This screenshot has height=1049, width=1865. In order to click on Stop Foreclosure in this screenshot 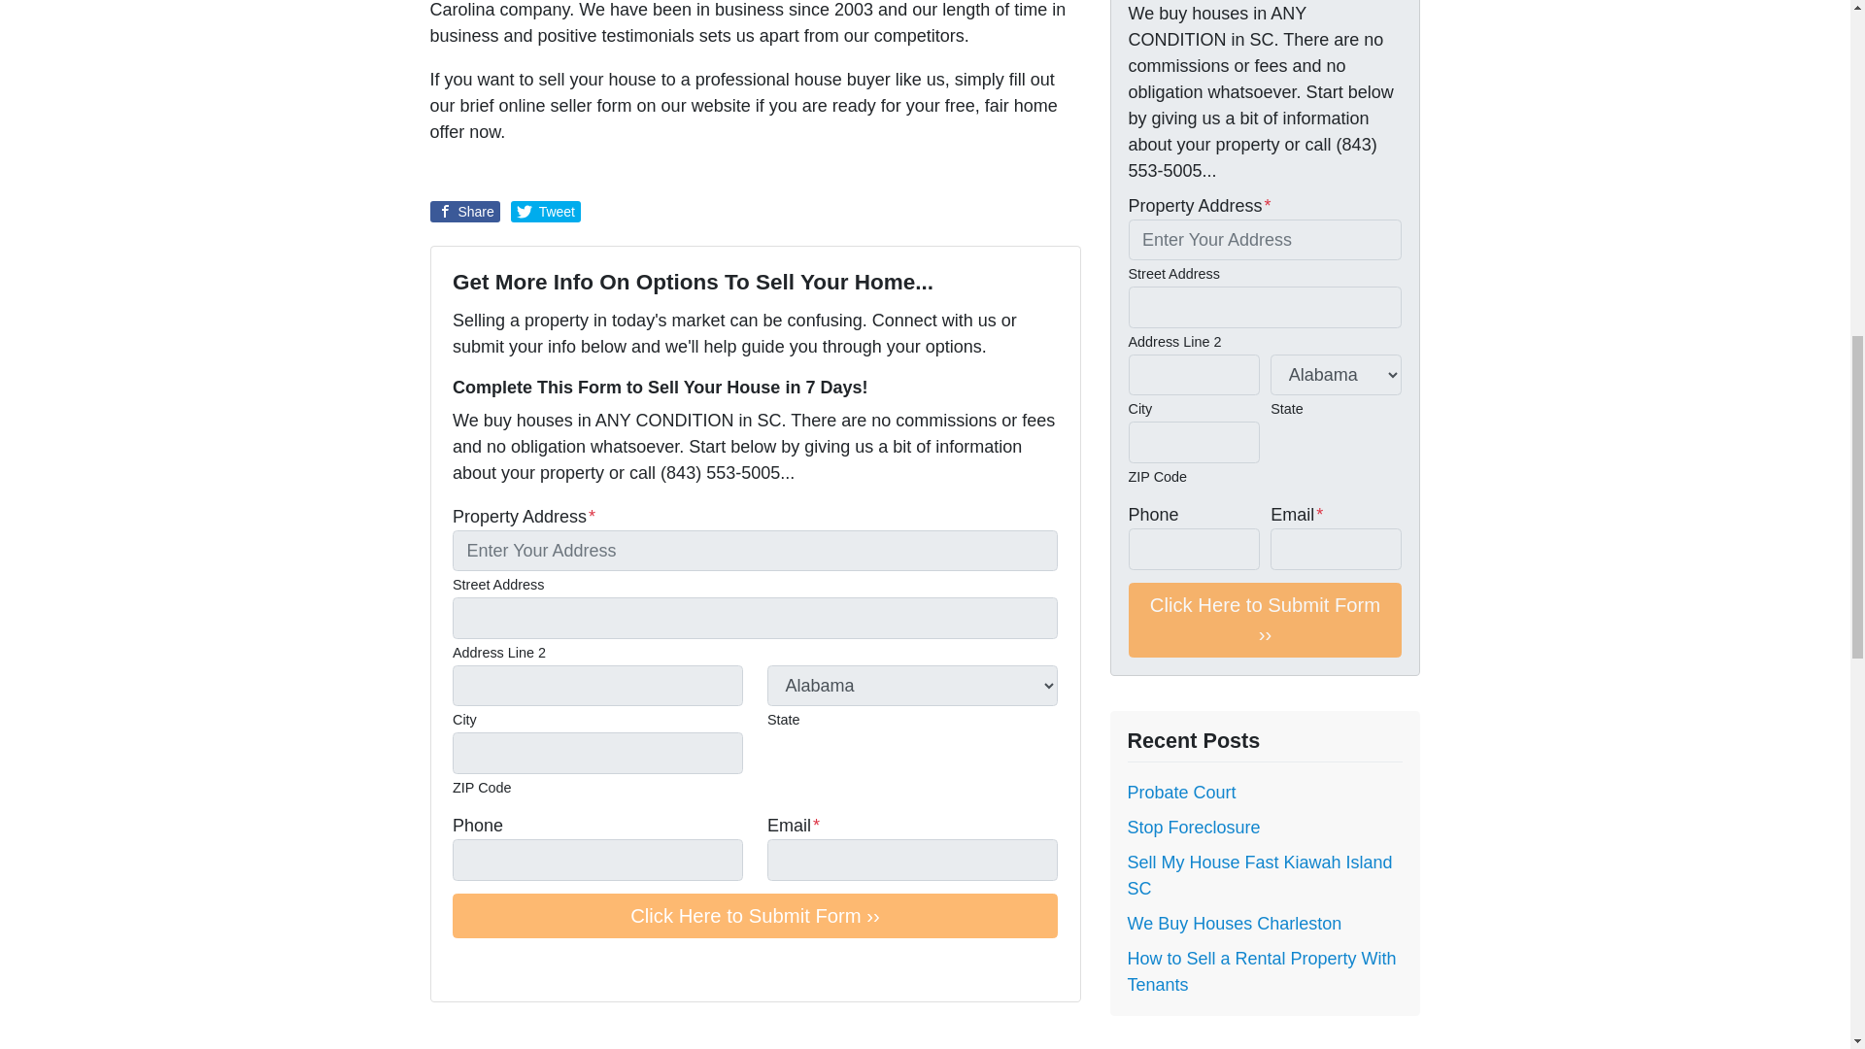, I will do `click(1193, 828)`.